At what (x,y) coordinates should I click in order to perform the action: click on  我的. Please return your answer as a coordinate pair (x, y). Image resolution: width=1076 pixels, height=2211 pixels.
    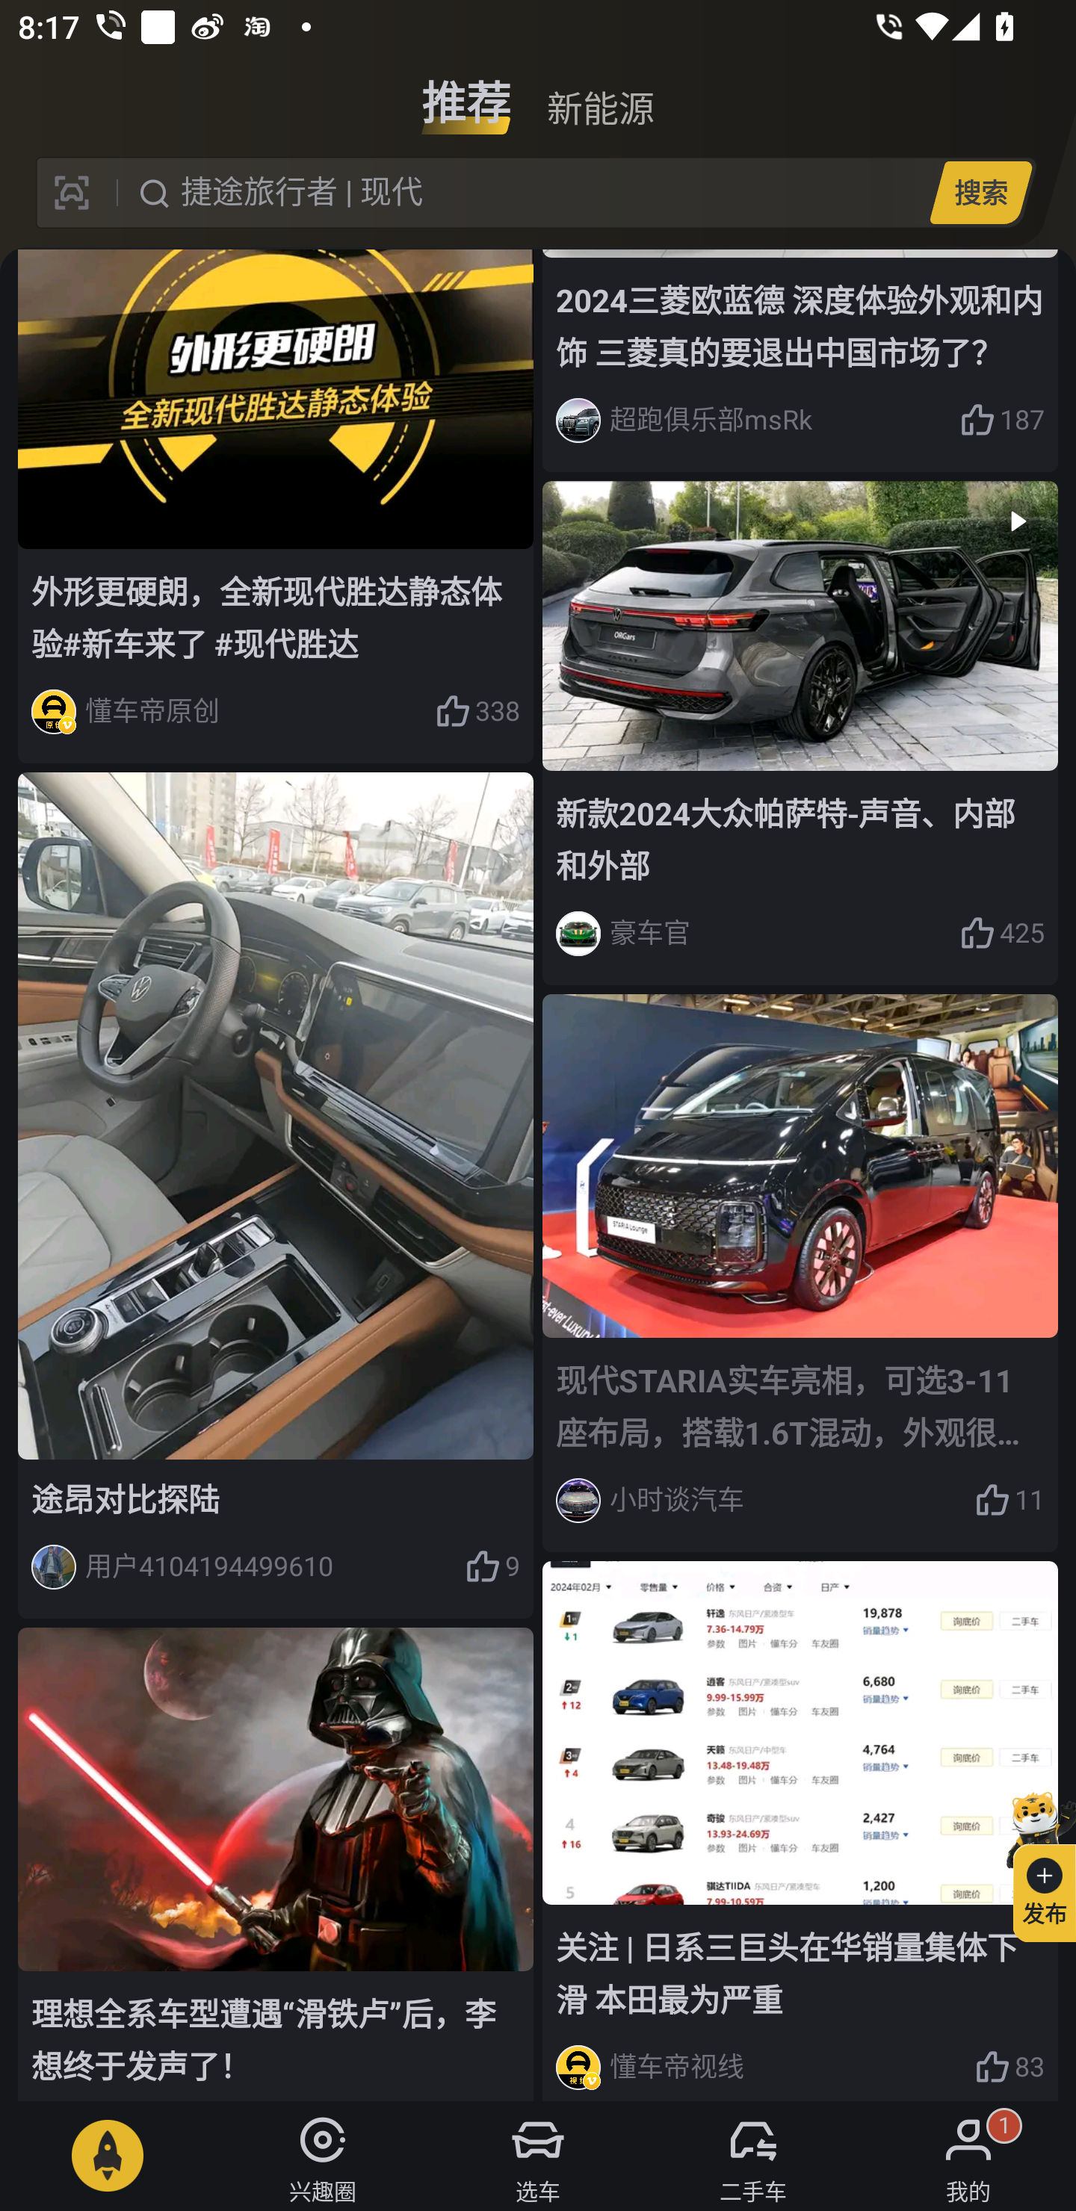
    Looking at the image, I should click on (968, 2156).